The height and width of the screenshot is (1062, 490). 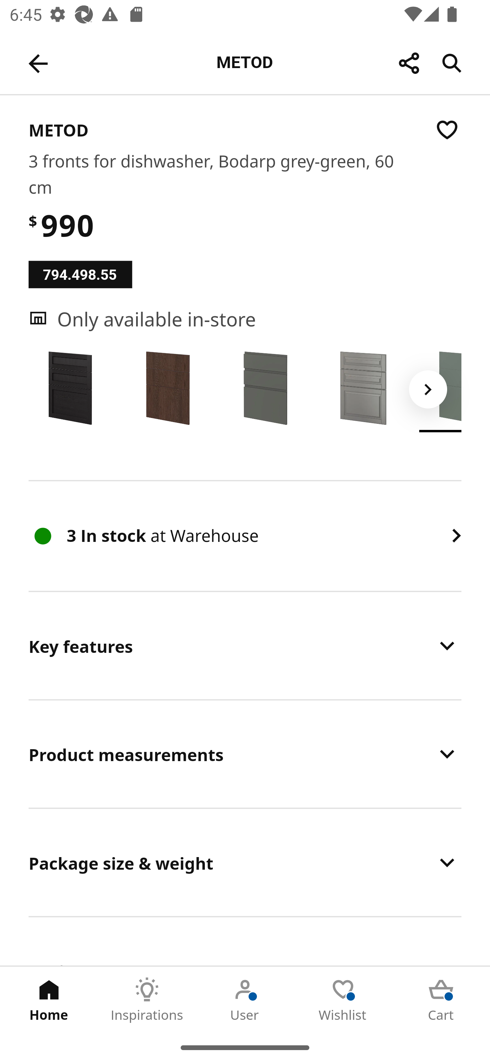 What do you see at coordinates (343, 1000) in the screenshot?
I see `Wishlist
Tab 4 of 5` at bounding box center [343, 1000].